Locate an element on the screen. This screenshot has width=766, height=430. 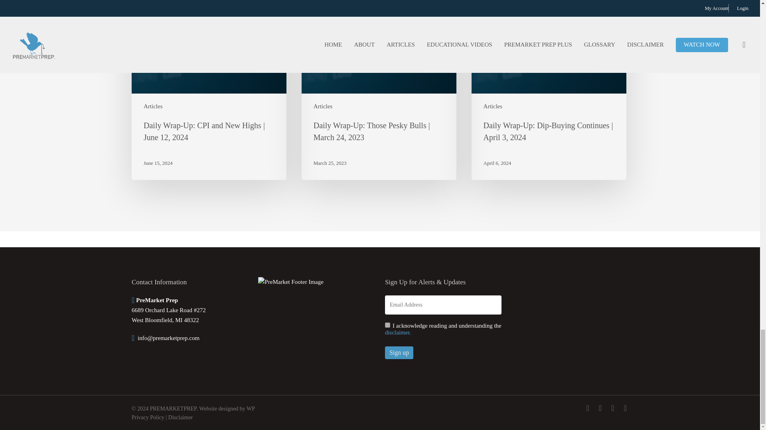
Articles is located at coordinates (493, 106).